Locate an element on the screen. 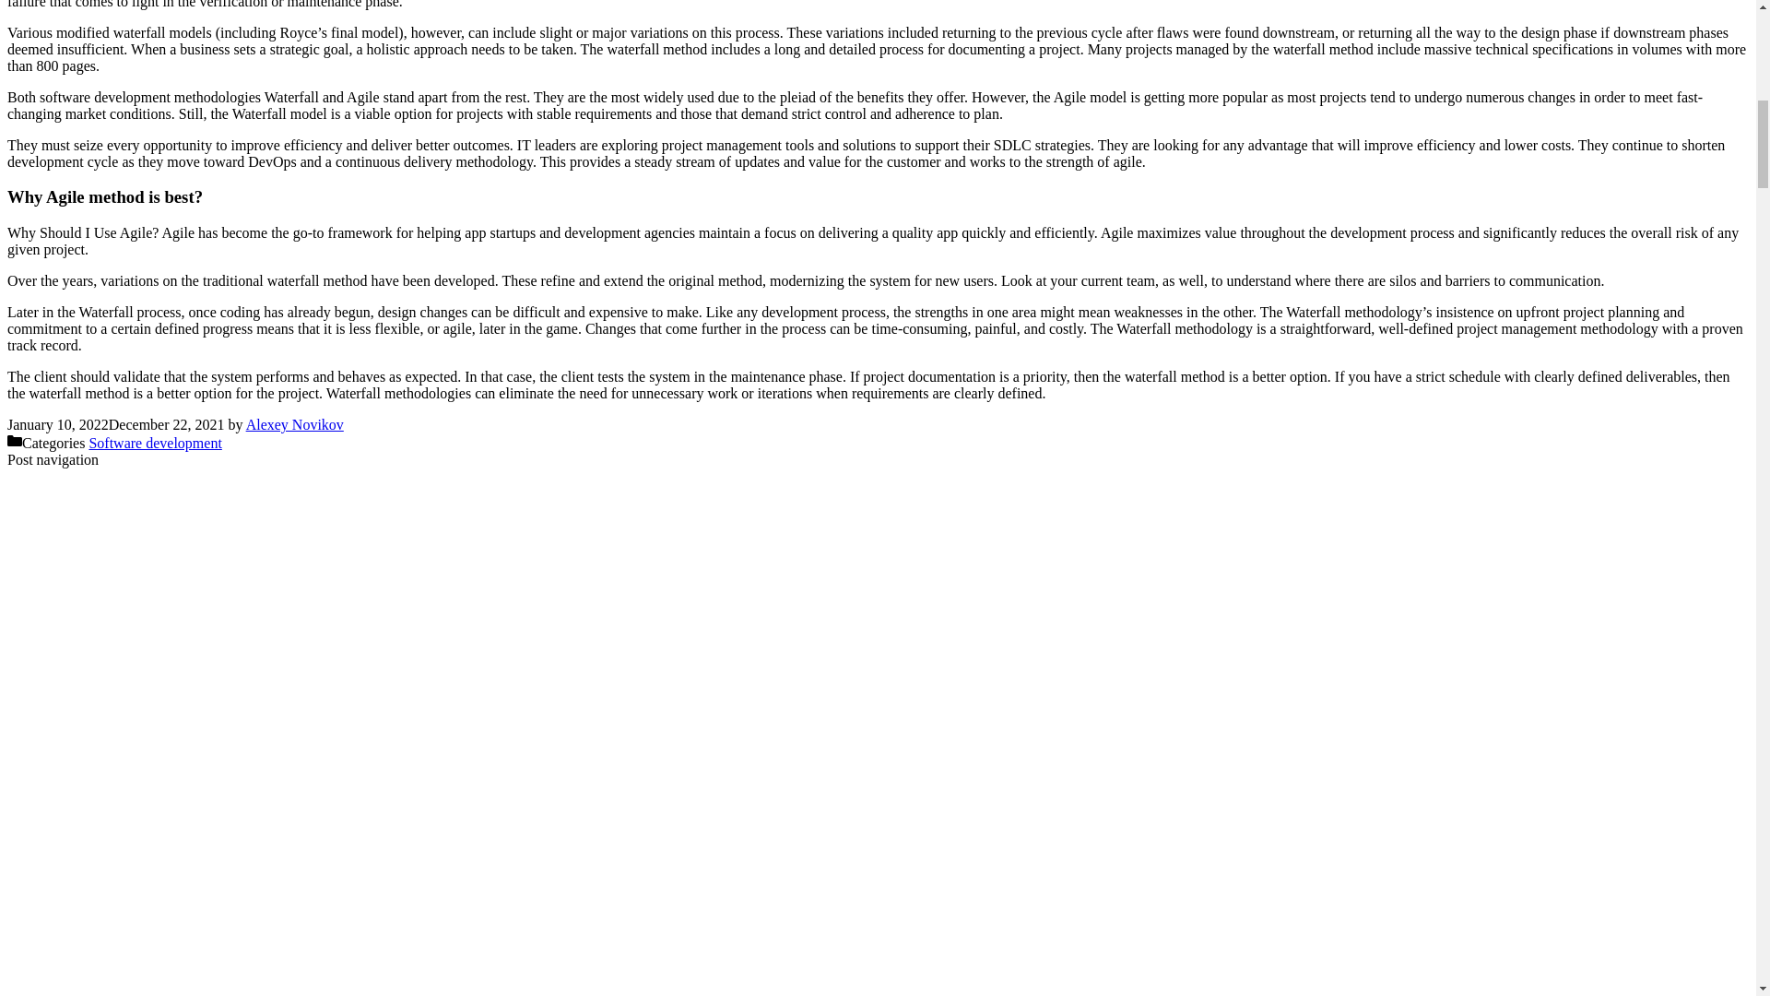 This screenshot has height=996, width=1770. View all posts by Alexey Novikov is located at coordinates (294, 424).